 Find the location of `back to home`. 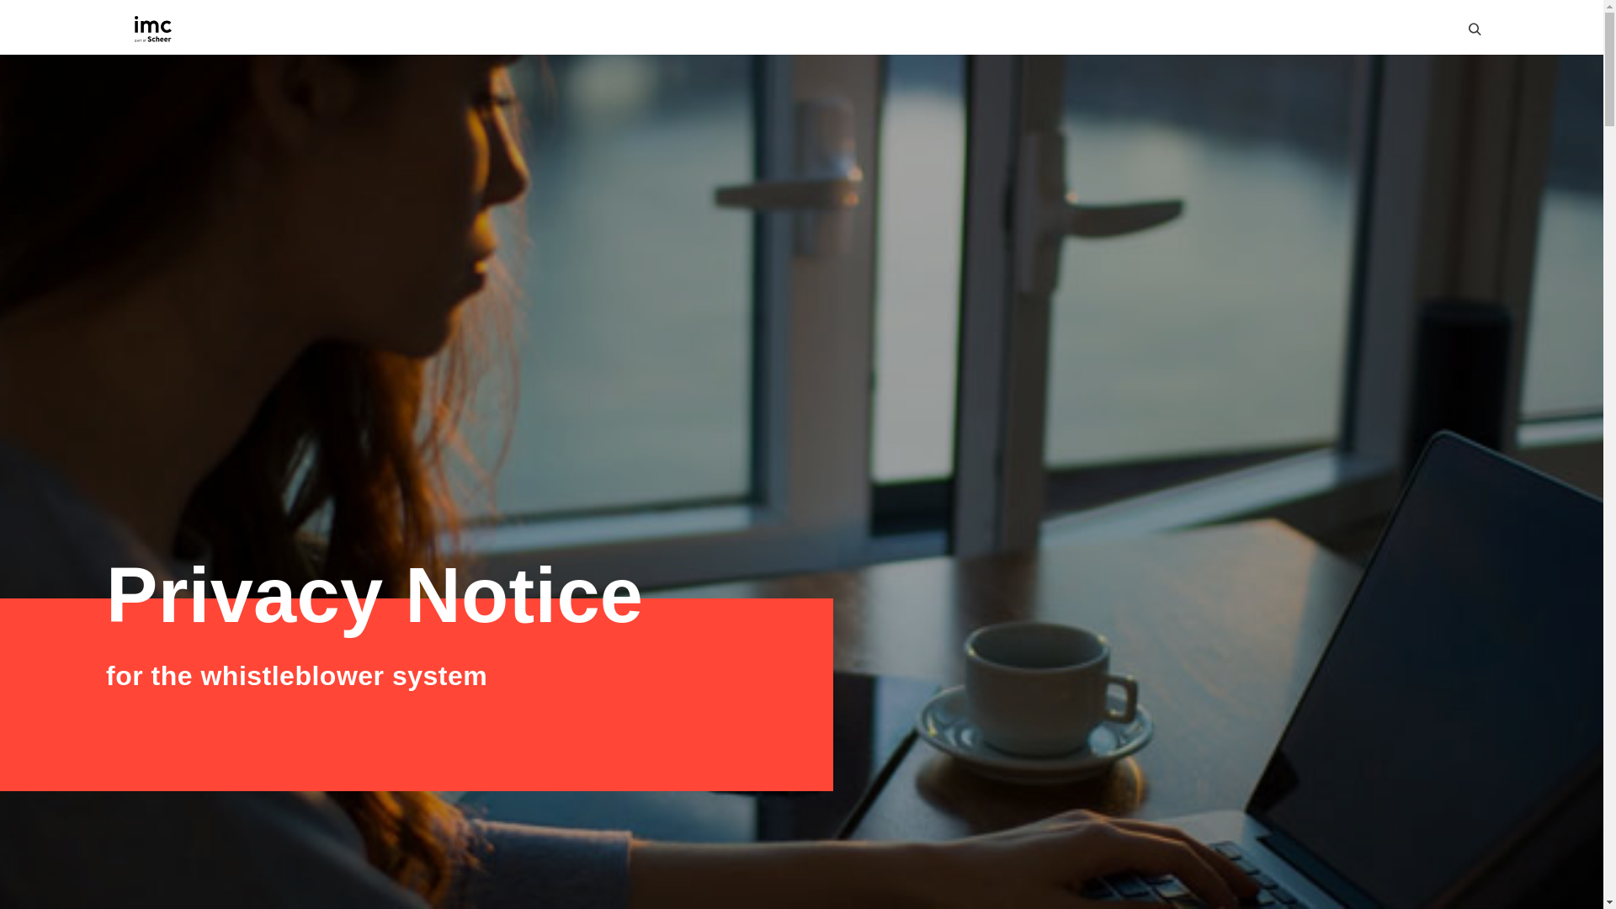

back to home is located at coordinates (152, 29).